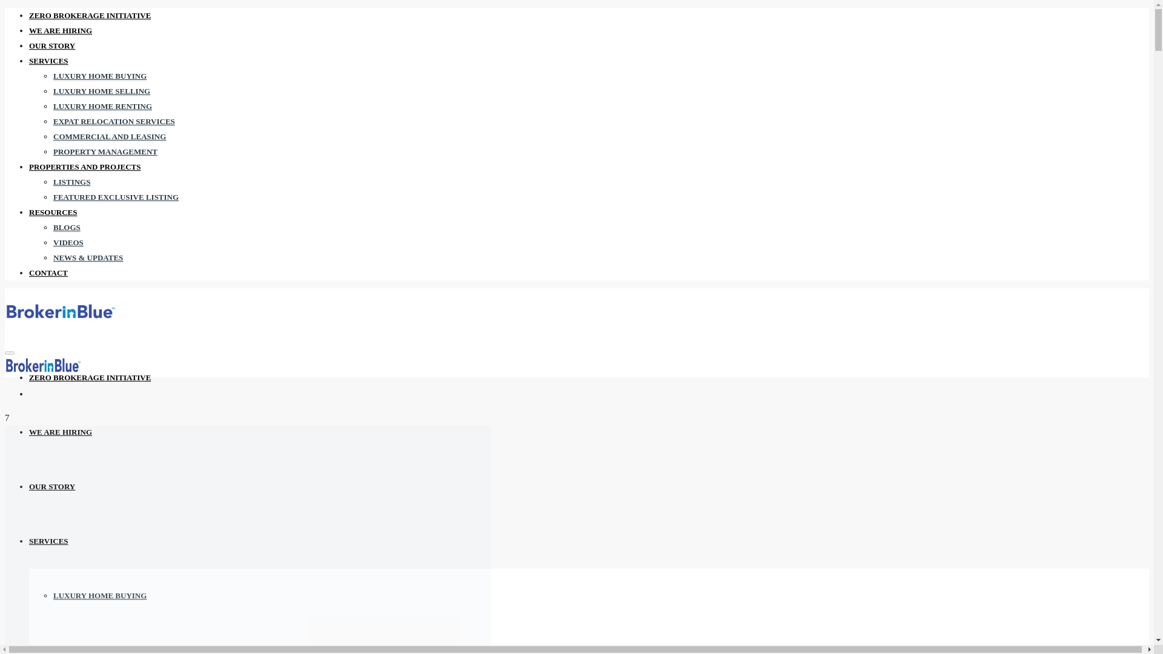  Describe the element at coordinates (105, 152) in the screenshot. I see `PROPERTY MANAGEMENT` at that location.